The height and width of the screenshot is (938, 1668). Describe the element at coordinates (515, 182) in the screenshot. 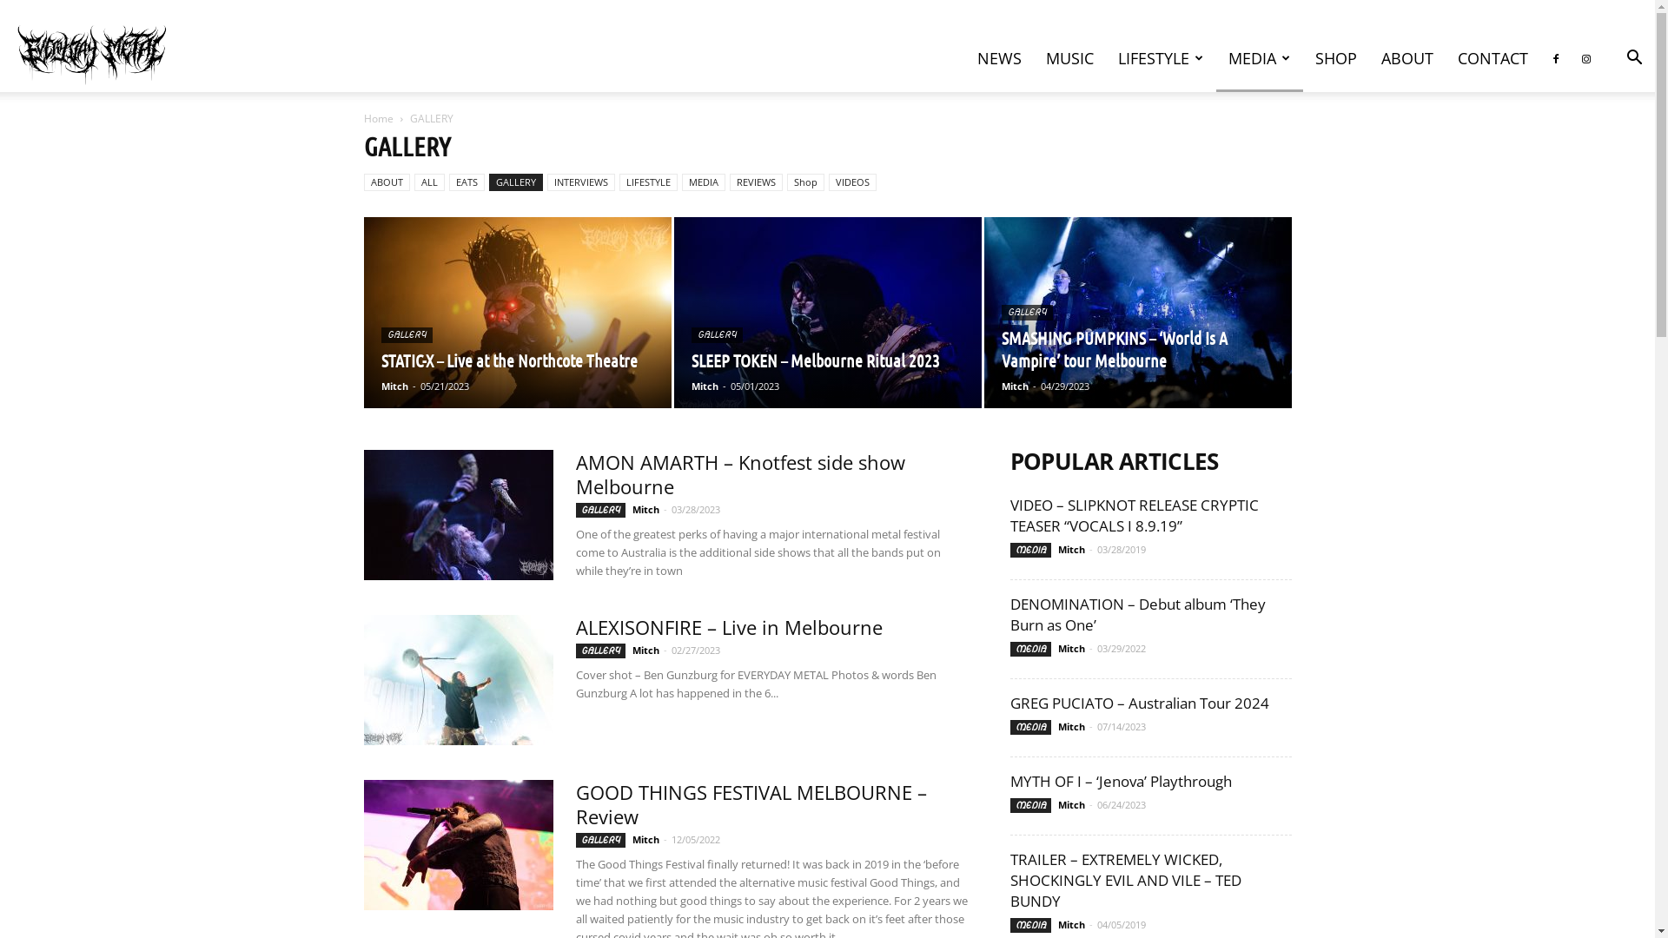

I see `GALLERY` at that location.